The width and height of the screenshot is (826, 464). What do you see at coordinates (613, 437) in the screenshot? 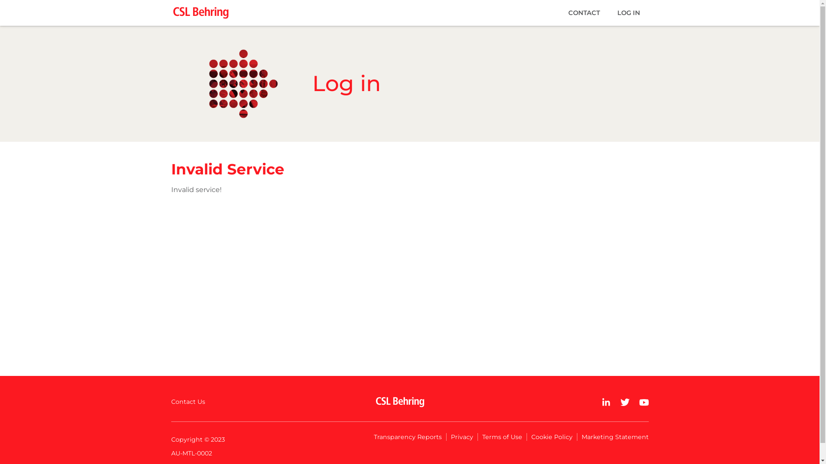
I see `Marketing Statement` at bounding box center [613, 437].